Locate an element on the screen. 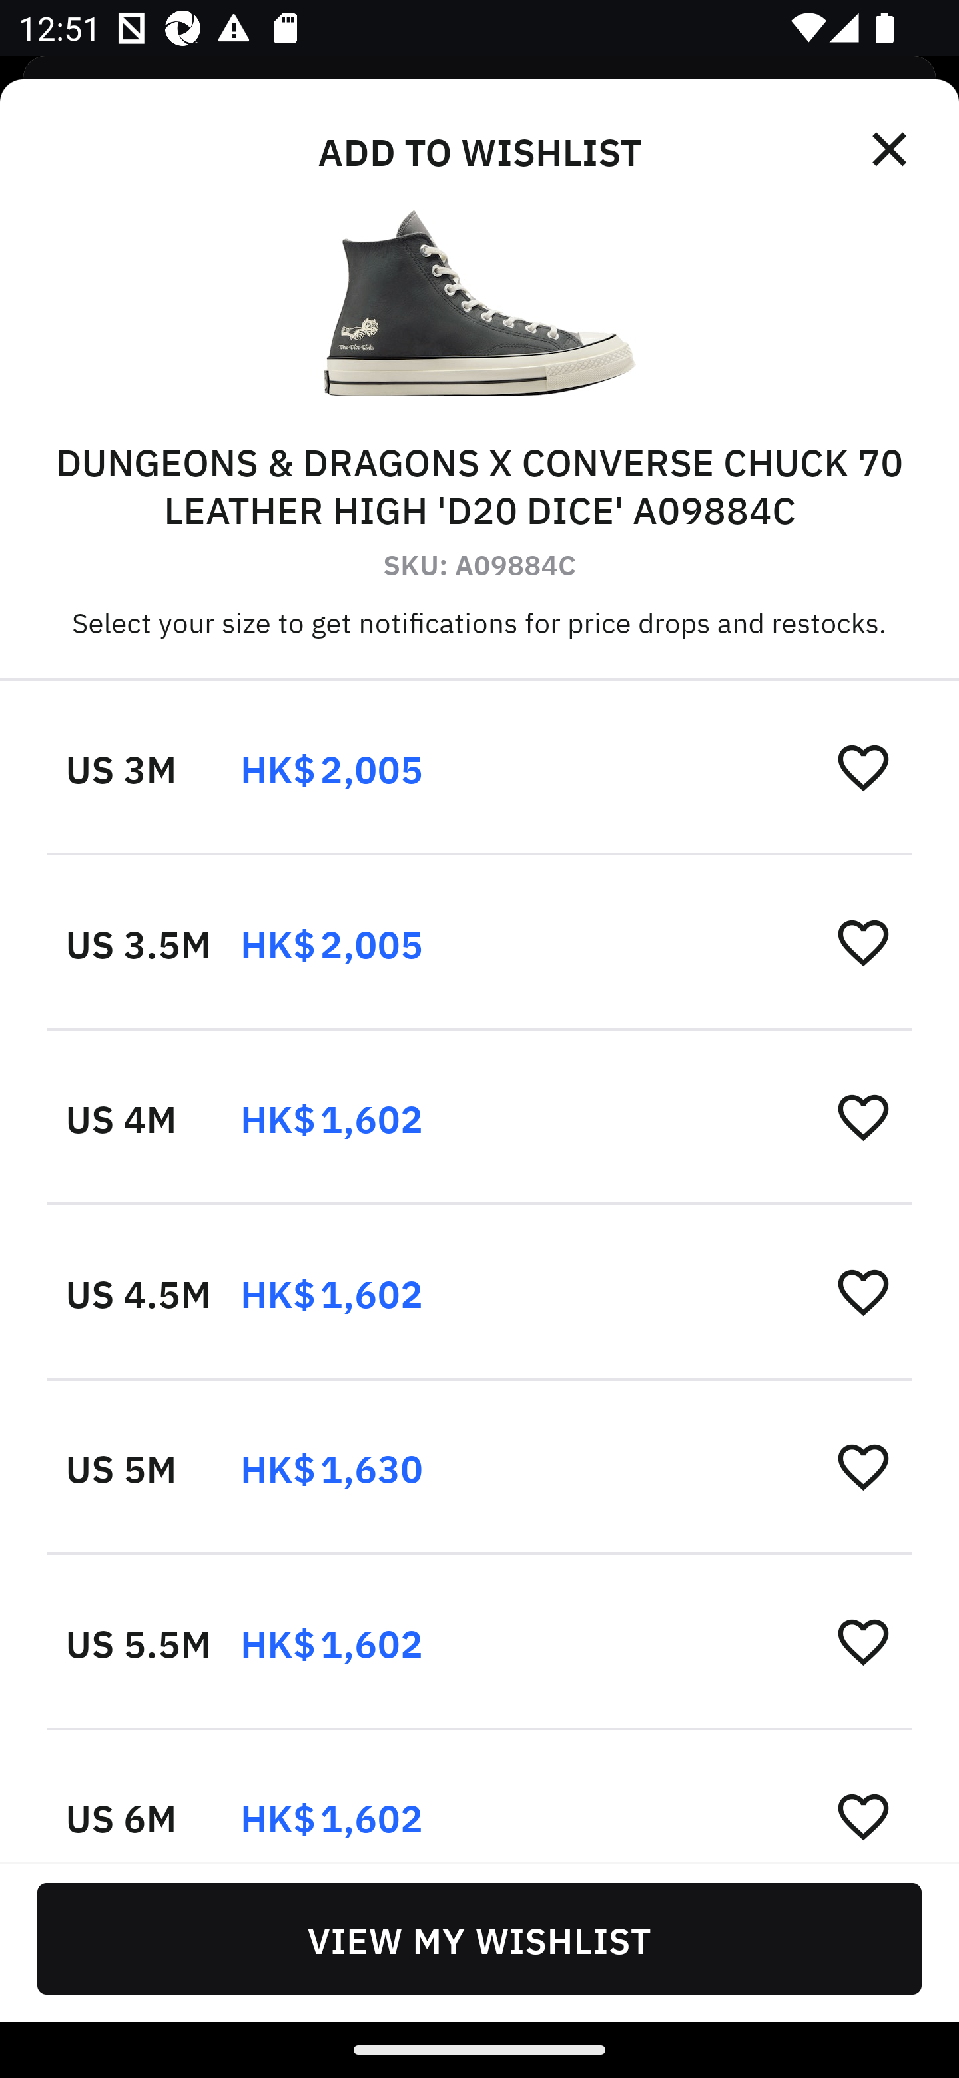  󰋕 is located at coordinates (863, 1640).